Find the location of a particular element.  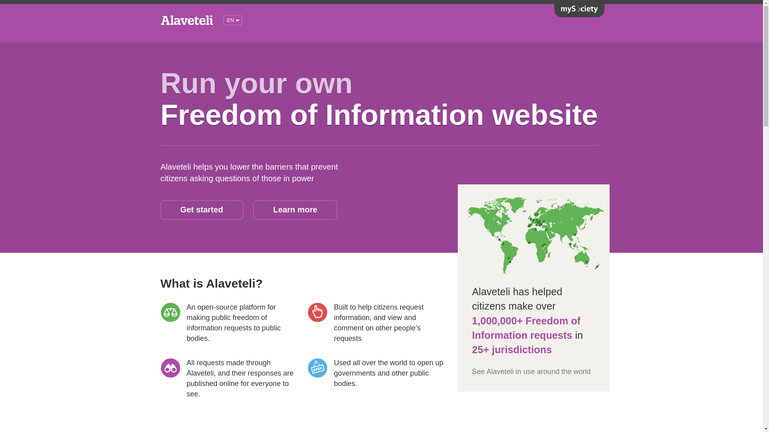

Alaveteli is located at coordinates (188, 23).